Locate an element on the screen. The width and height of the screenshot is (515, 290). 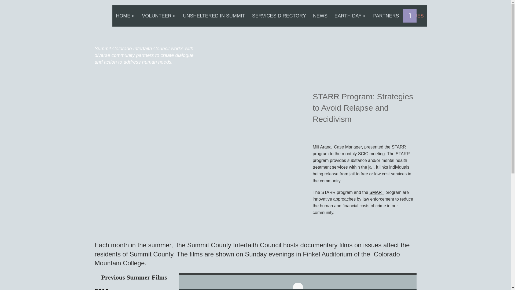
EARTH DAY is located at coordinates (350, 16).